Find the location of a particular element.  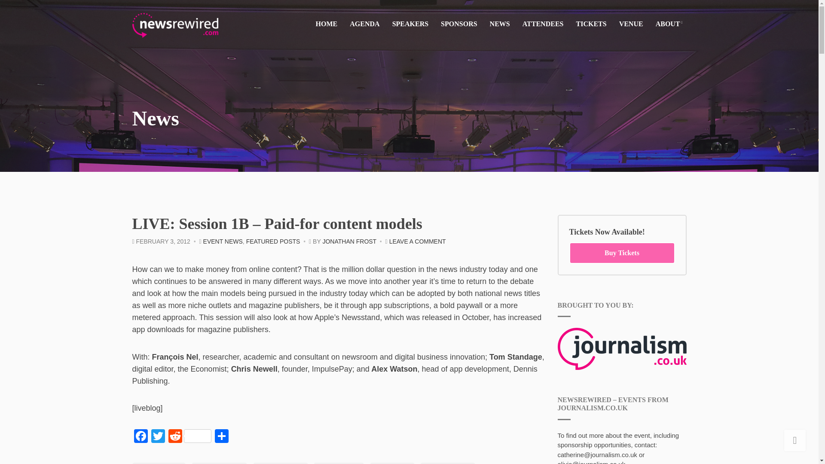

VENUE is located at coordinates (631, 24).